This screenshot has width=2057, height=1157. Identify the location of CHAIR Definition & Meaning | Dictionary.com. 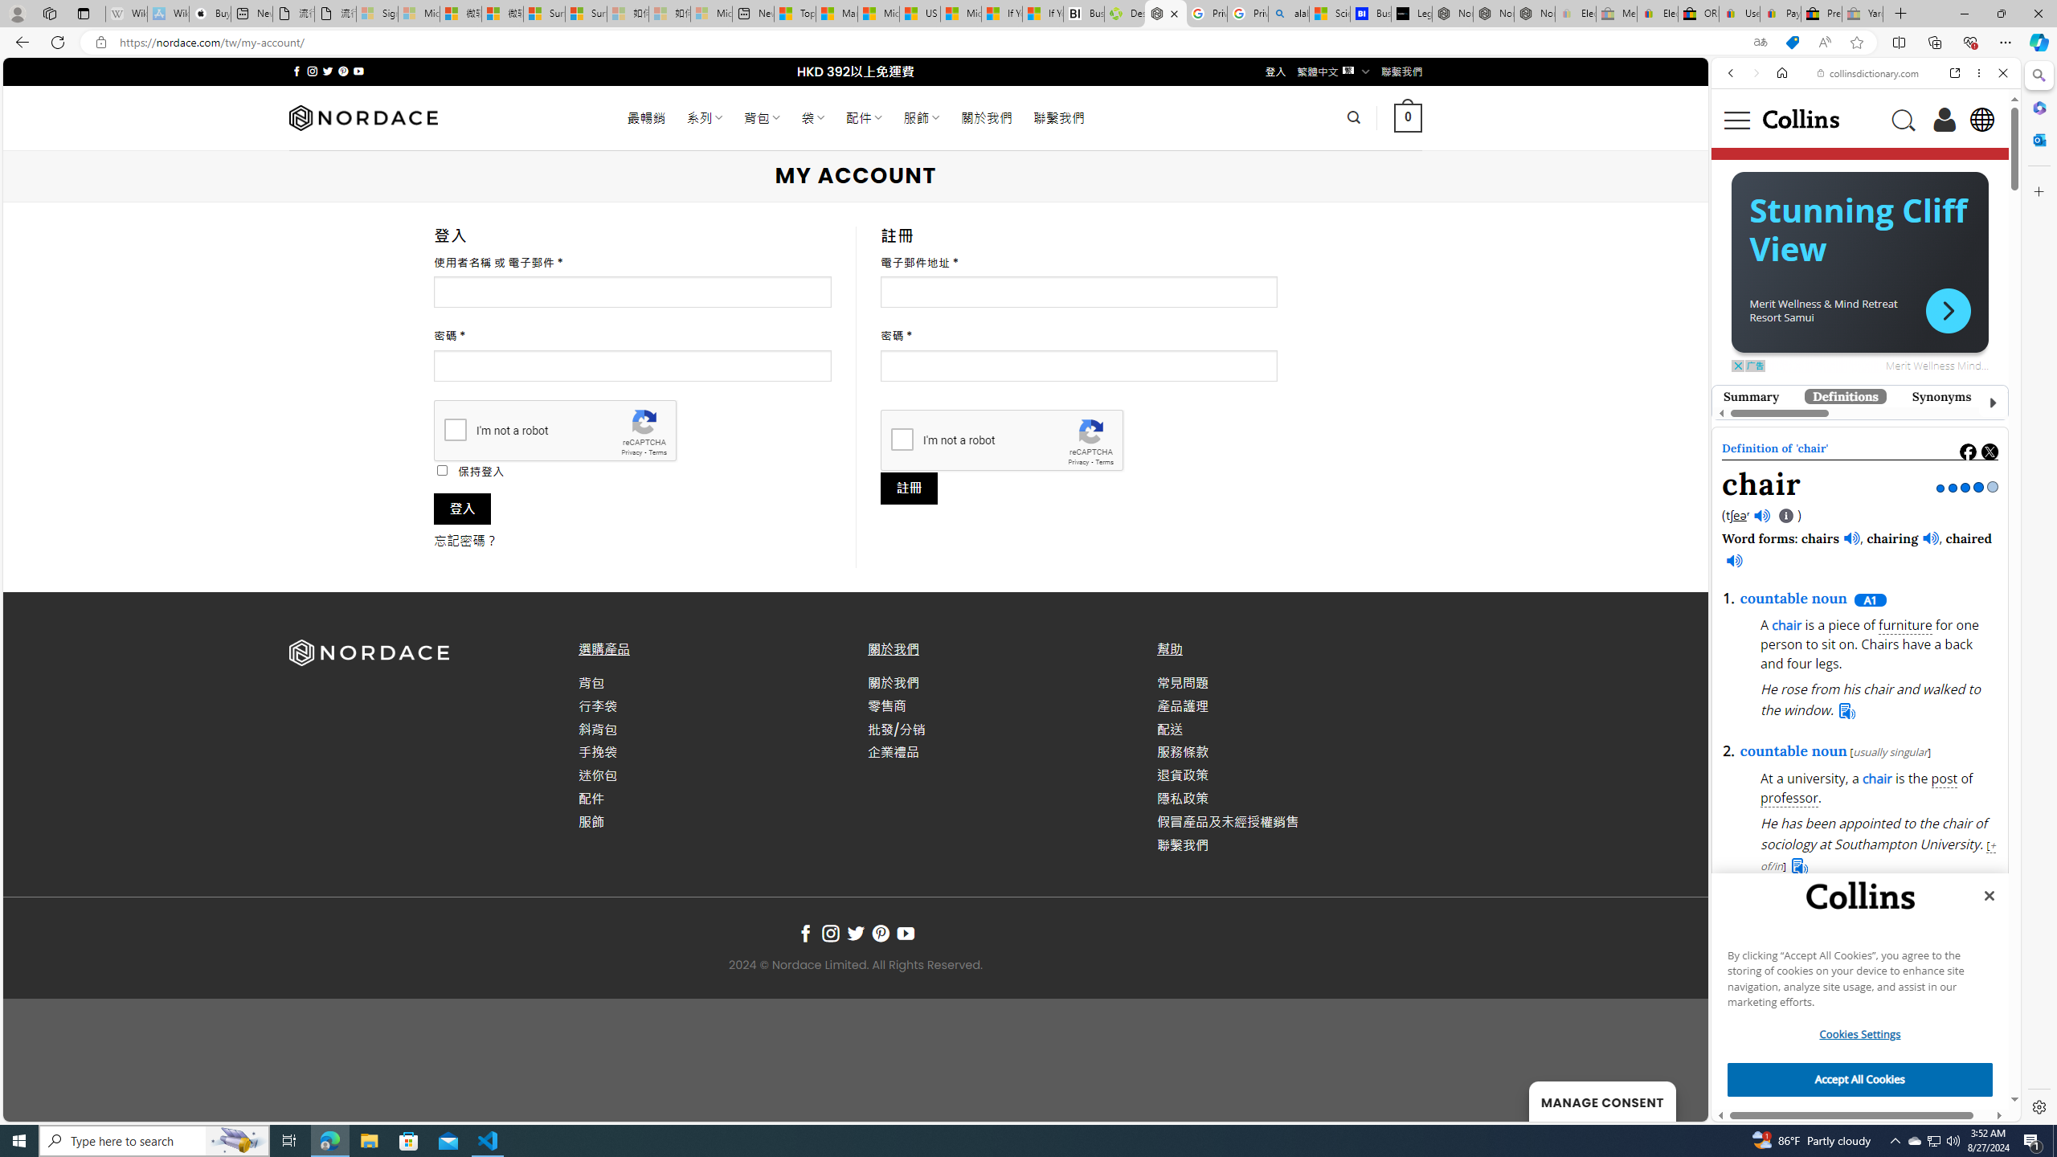
(2075, 1073).